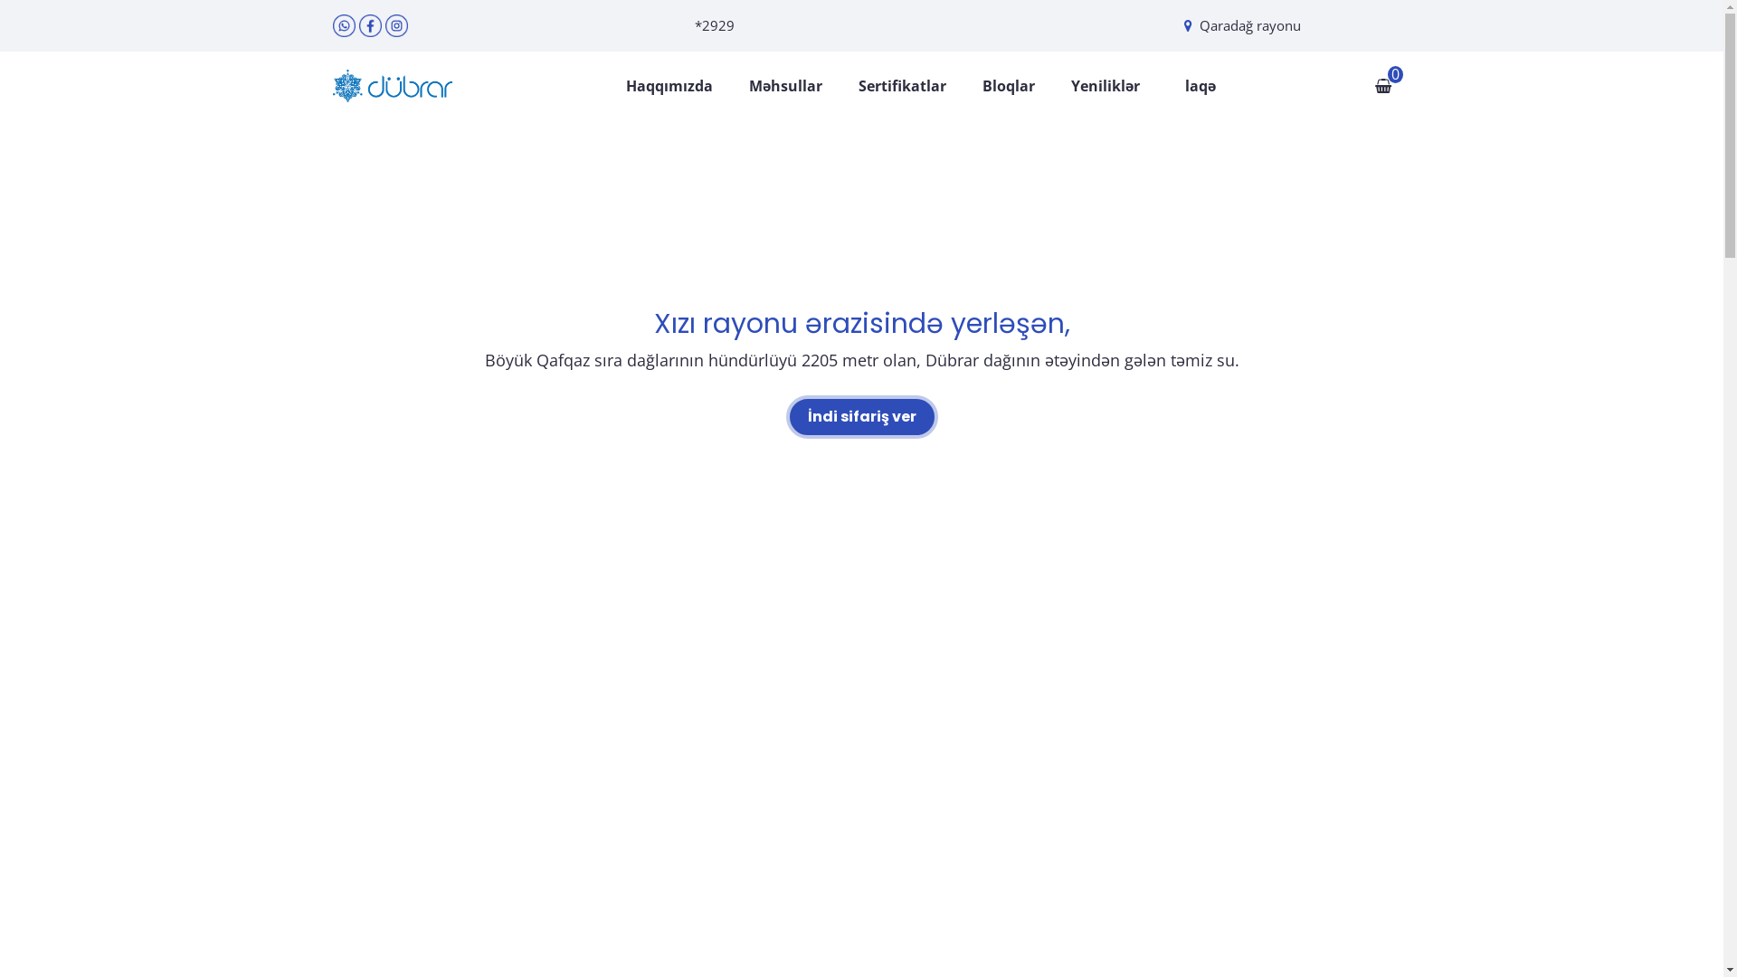  Describe the element at coordinates (901, 86) in the screenshot. I see `Sertifikatlar` at that location.